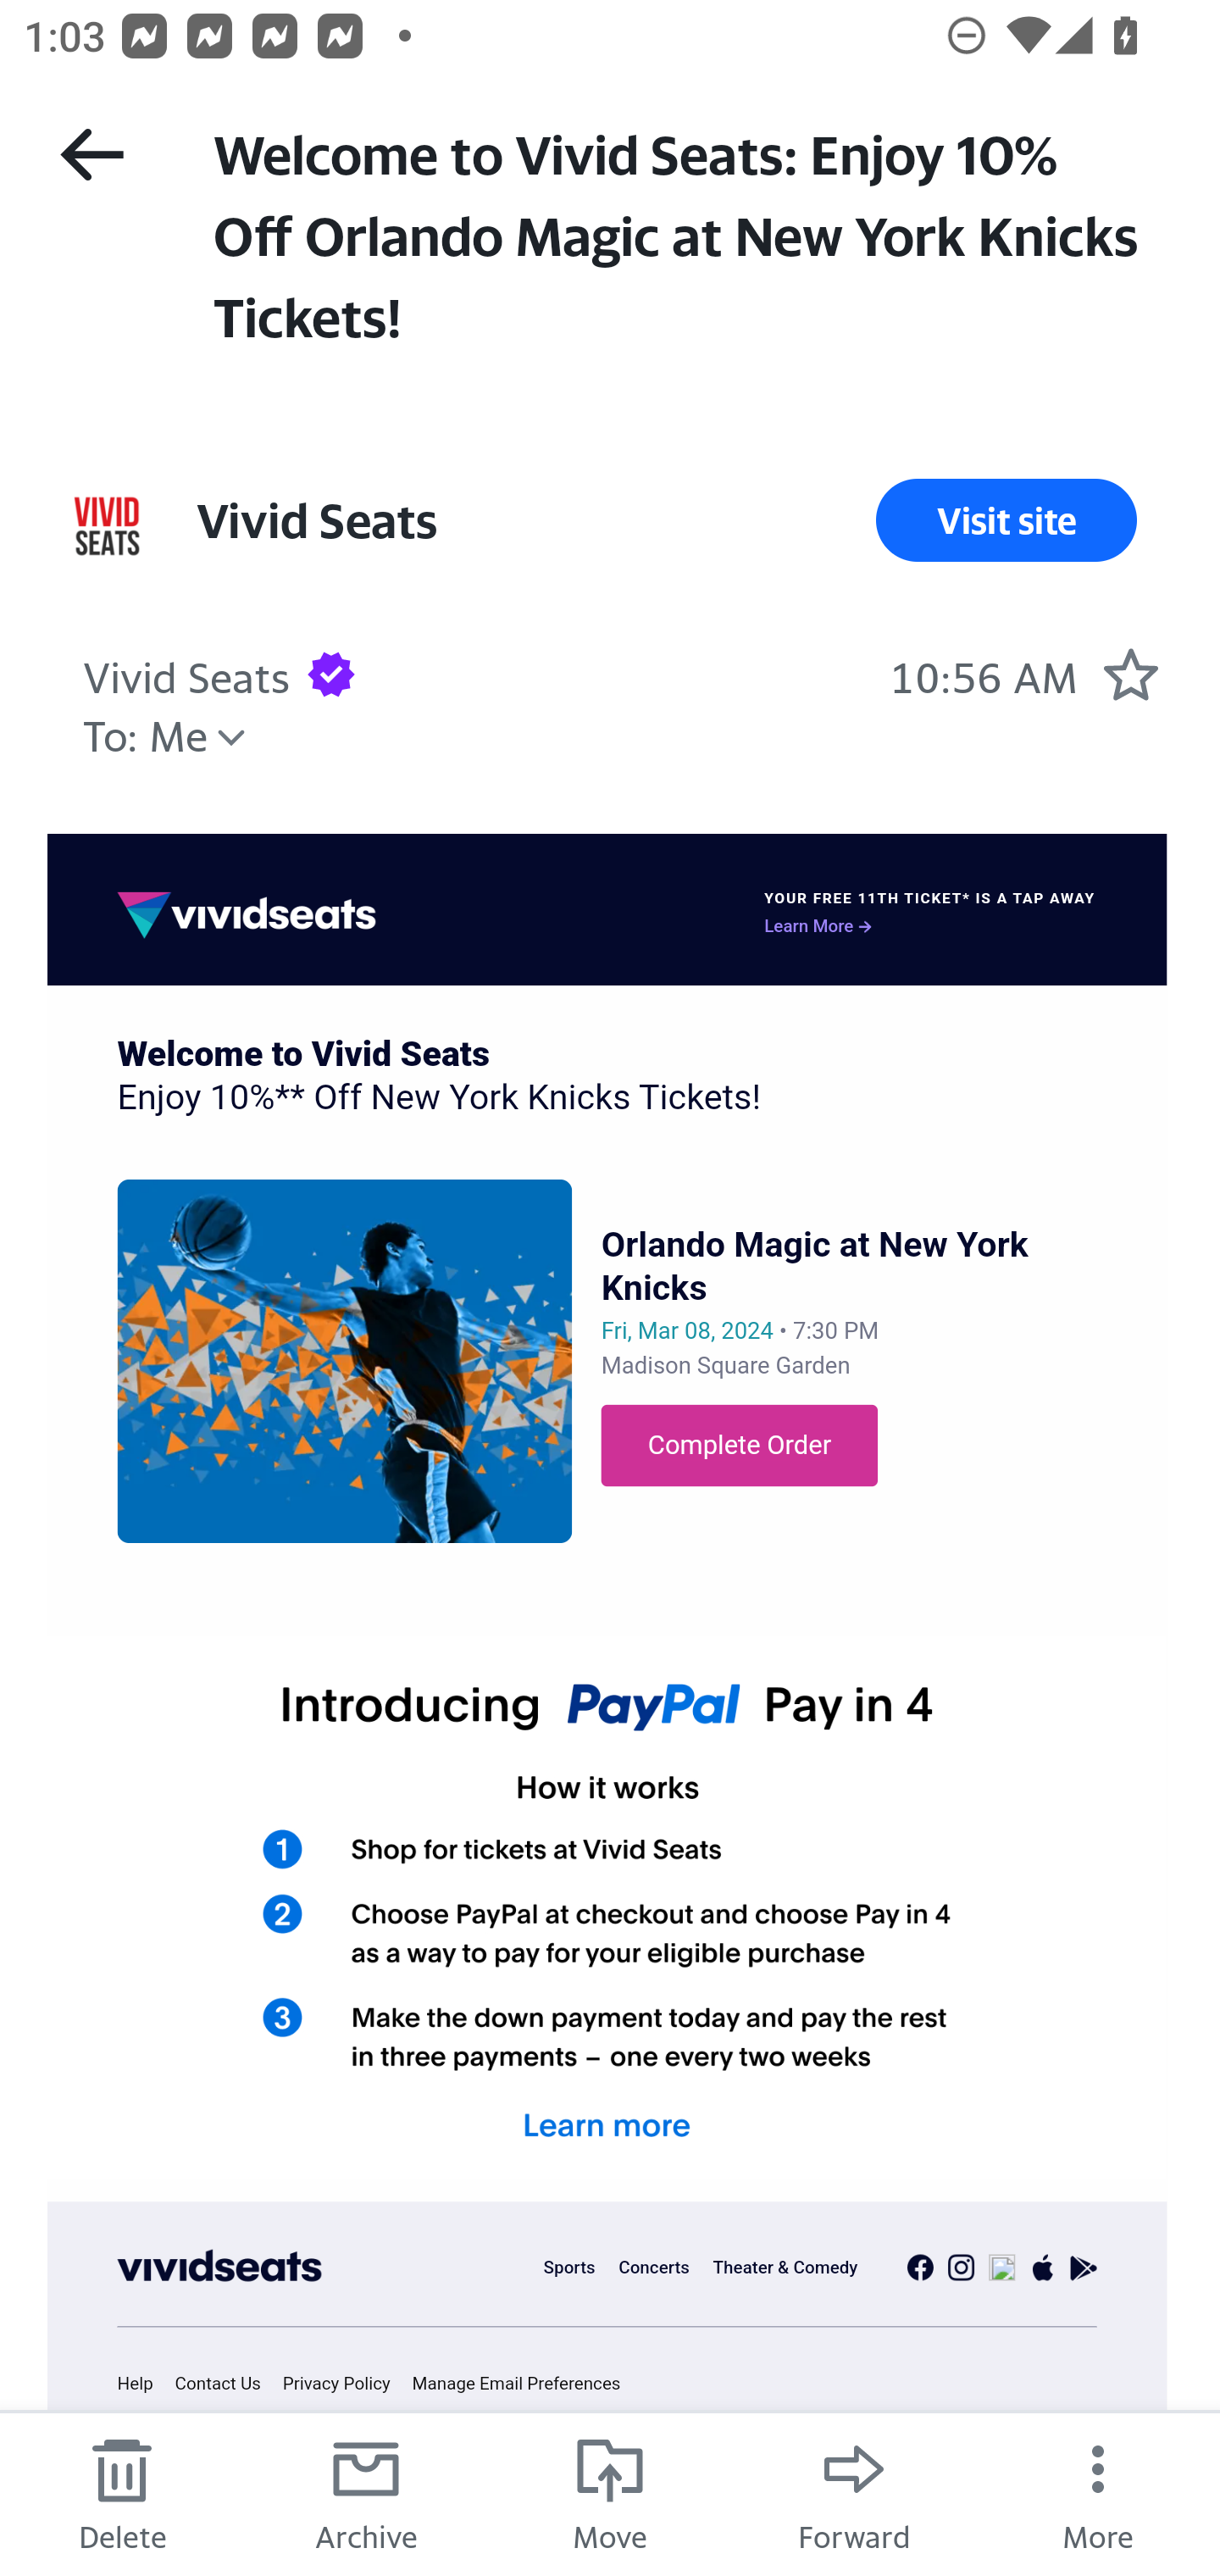 The image size is (1220, 2576). Describe the element at coordinates (91, 154) in the screenshot. I see `Back` at that location.